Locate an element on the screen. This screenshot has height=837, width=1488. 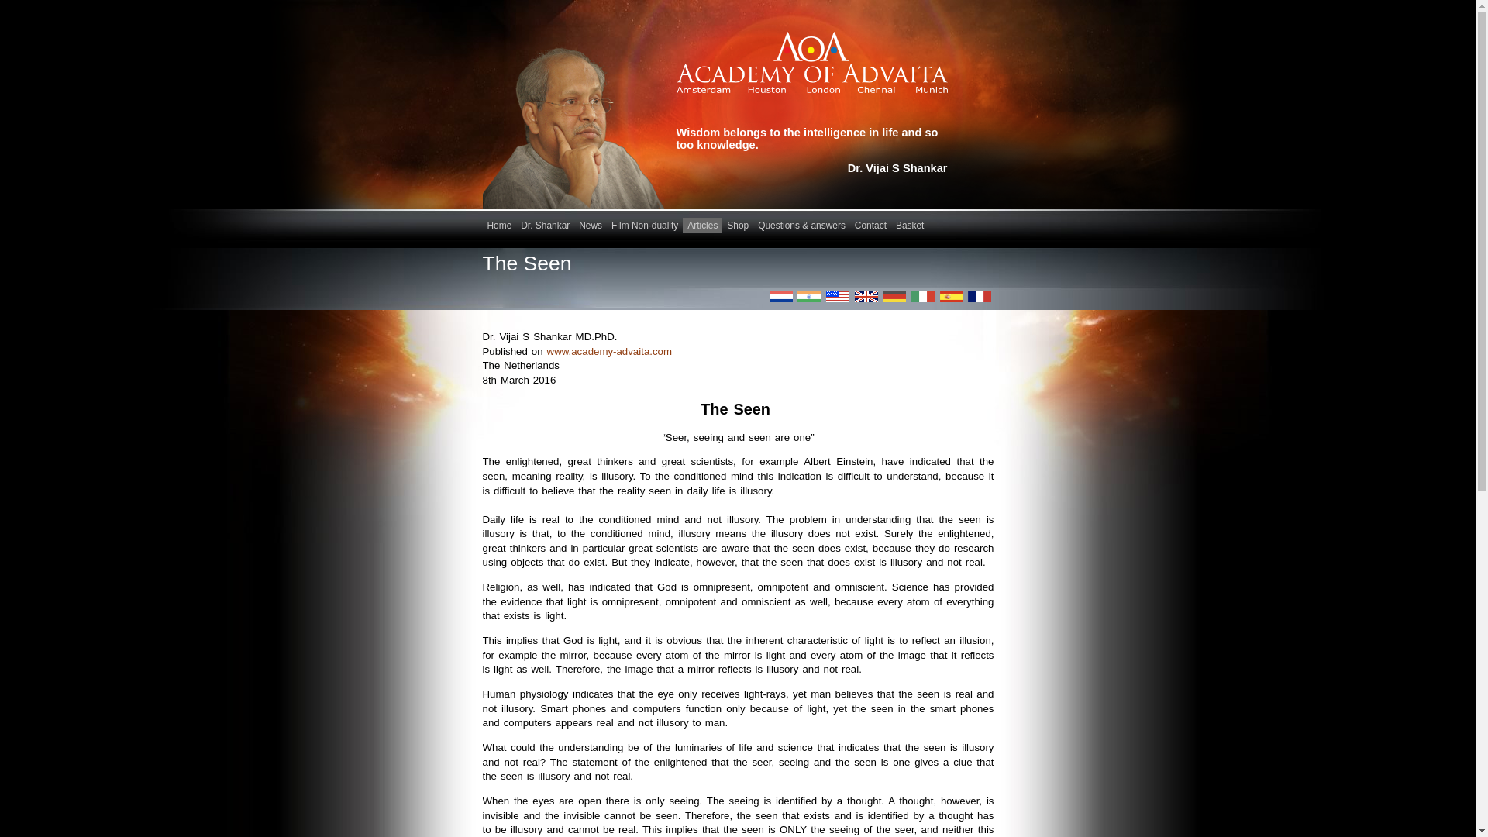
Home is located at coordinates (499, 225).